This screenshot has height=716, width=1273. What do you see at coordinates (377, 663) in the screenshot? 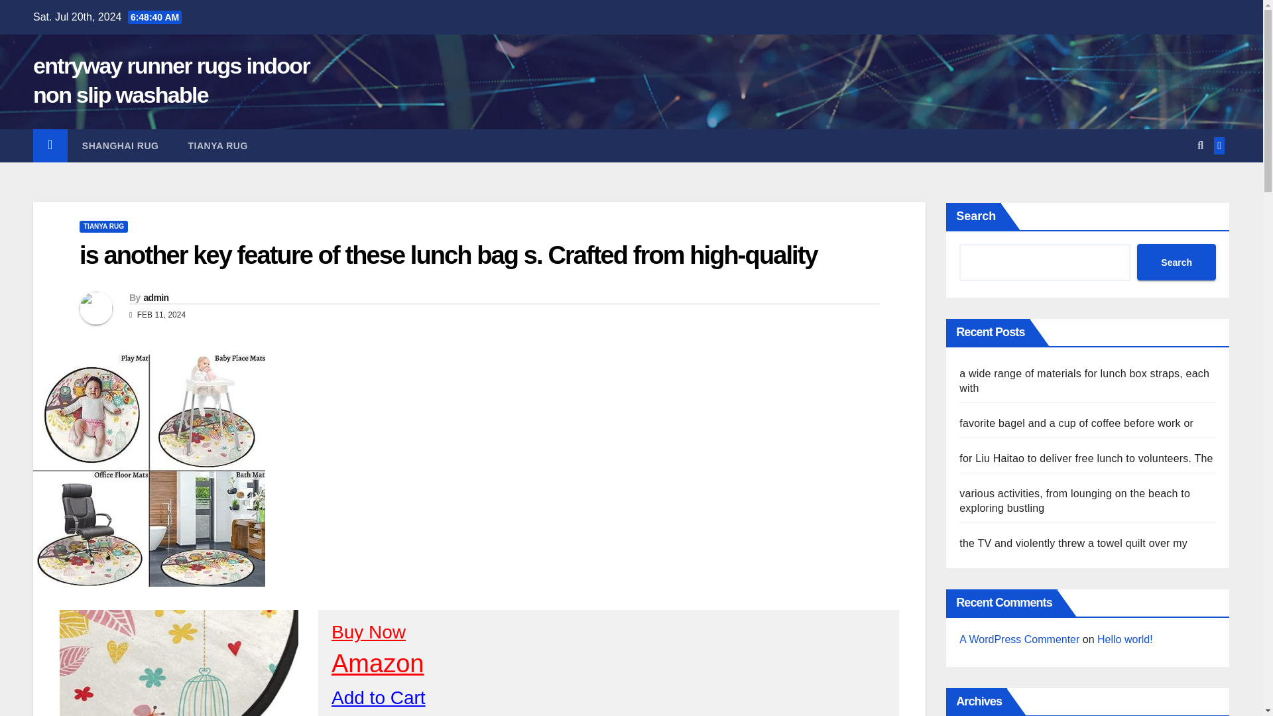
I see `Amazon` at bounding box center [377, 663].